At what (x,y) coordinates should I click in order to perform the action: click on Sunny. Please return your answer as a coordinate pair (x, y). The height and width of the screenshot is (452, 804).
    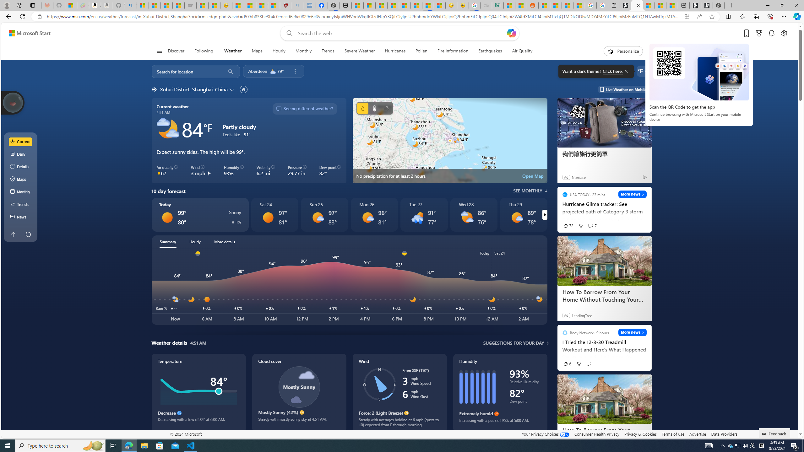
    Looking at the image, I should click on (268, 217).